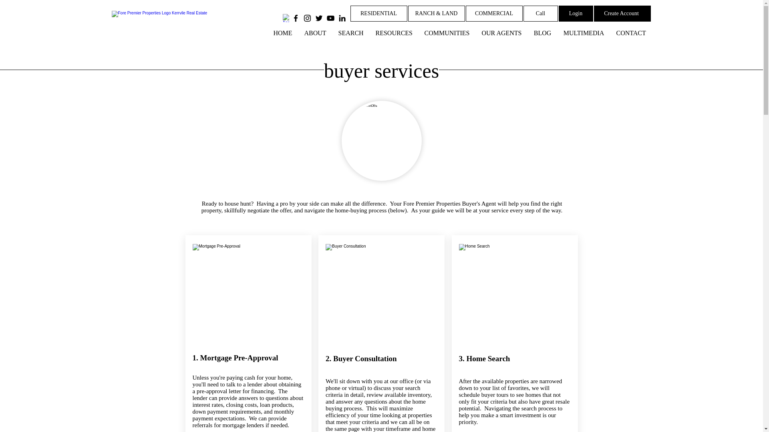 This screenshot has height=432, width=769. I want to click on Login, so click(575, 14).